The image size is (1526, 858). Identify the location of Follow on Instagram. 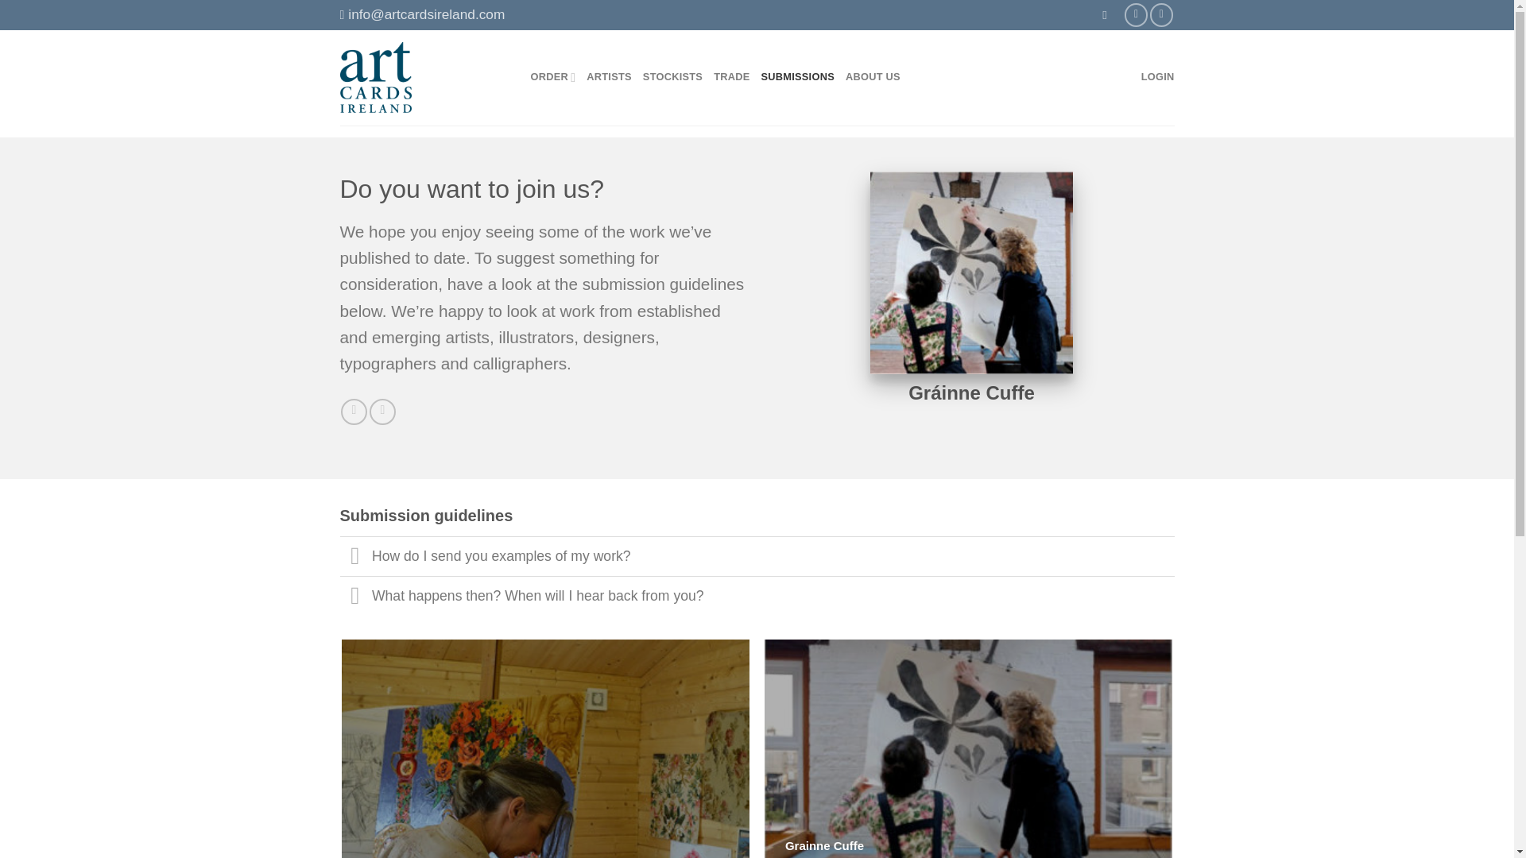
(1162, 14).